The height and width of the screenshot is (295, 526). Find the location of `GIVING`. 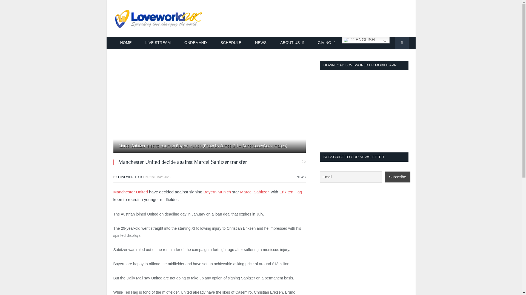

GIVING is located at coordinates (327, 43).